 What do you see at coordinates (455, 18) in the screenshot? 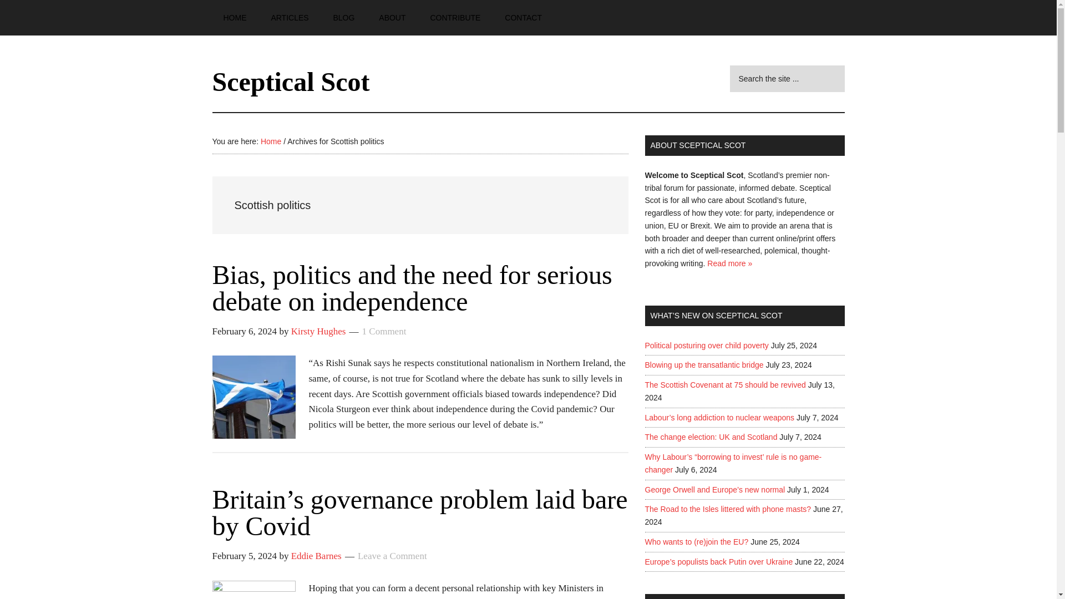
I see `CONTRIBUTE` at bounding box center [455, 18].